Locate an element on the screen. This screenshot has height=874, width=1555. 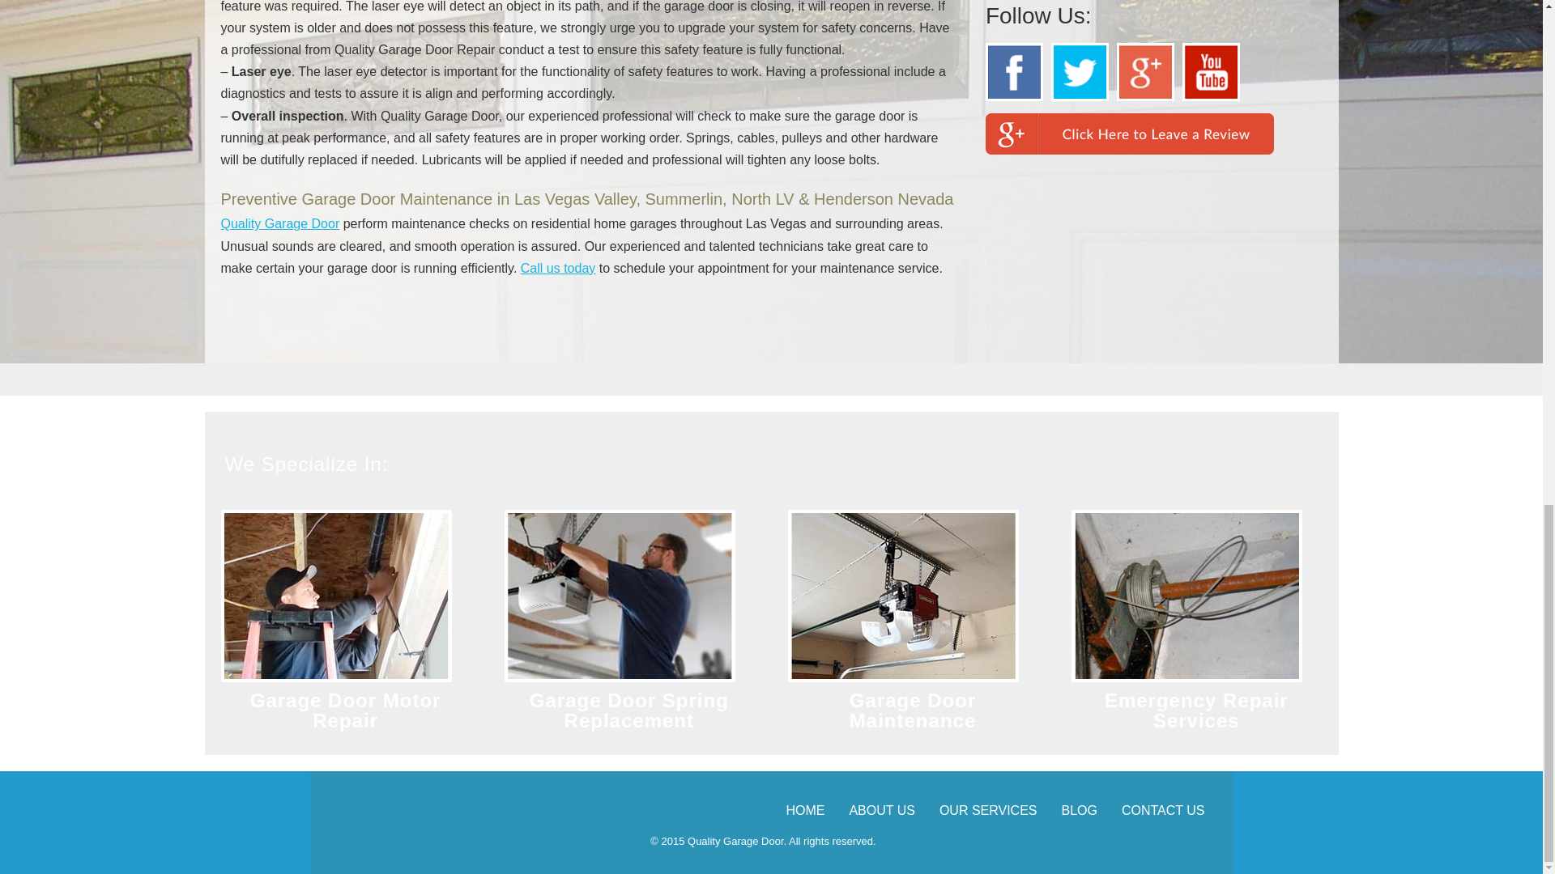
Quality Garage Door is located at coordinates (279, 223).